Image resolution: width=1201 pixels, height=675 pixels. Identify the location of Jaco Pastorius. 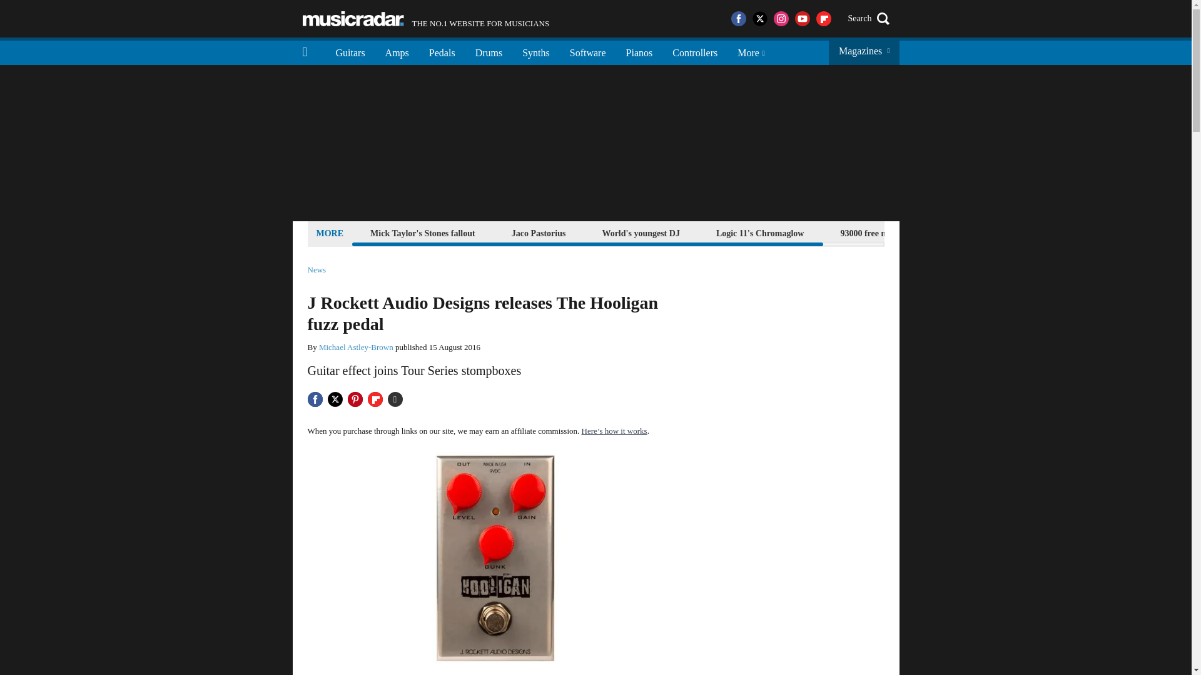
(426, 19).